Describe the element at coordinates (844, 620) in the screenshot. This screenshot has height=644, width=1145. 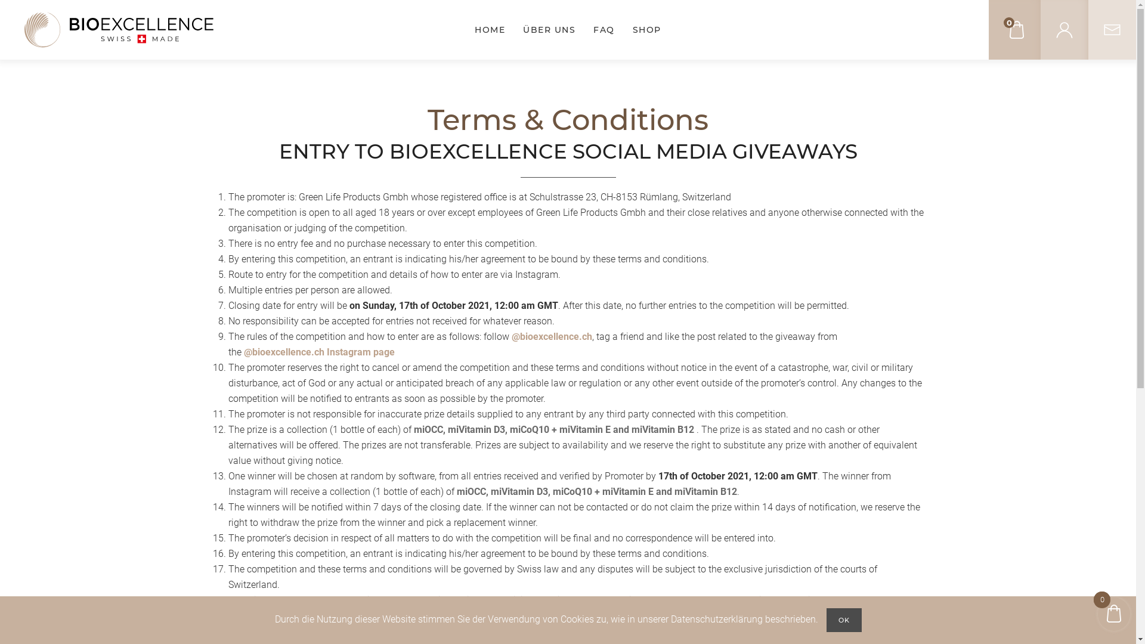
I see `OK` at that location.